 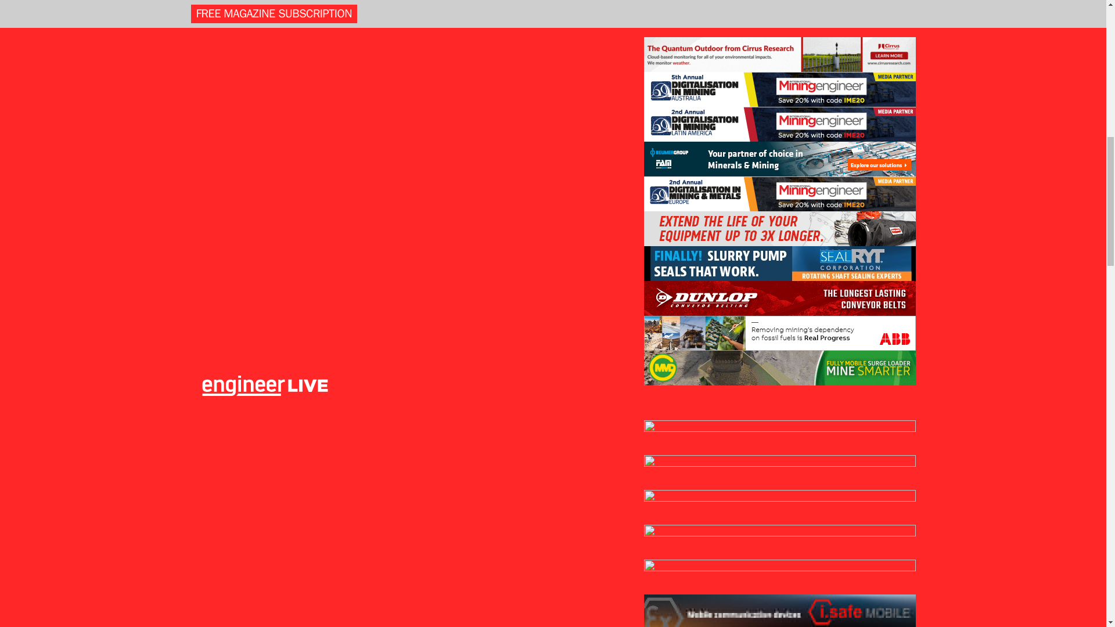 What do you see at coordinates (870, 130) in the screenshot?
I see `Suppliers` at bounding box center [870, 130].